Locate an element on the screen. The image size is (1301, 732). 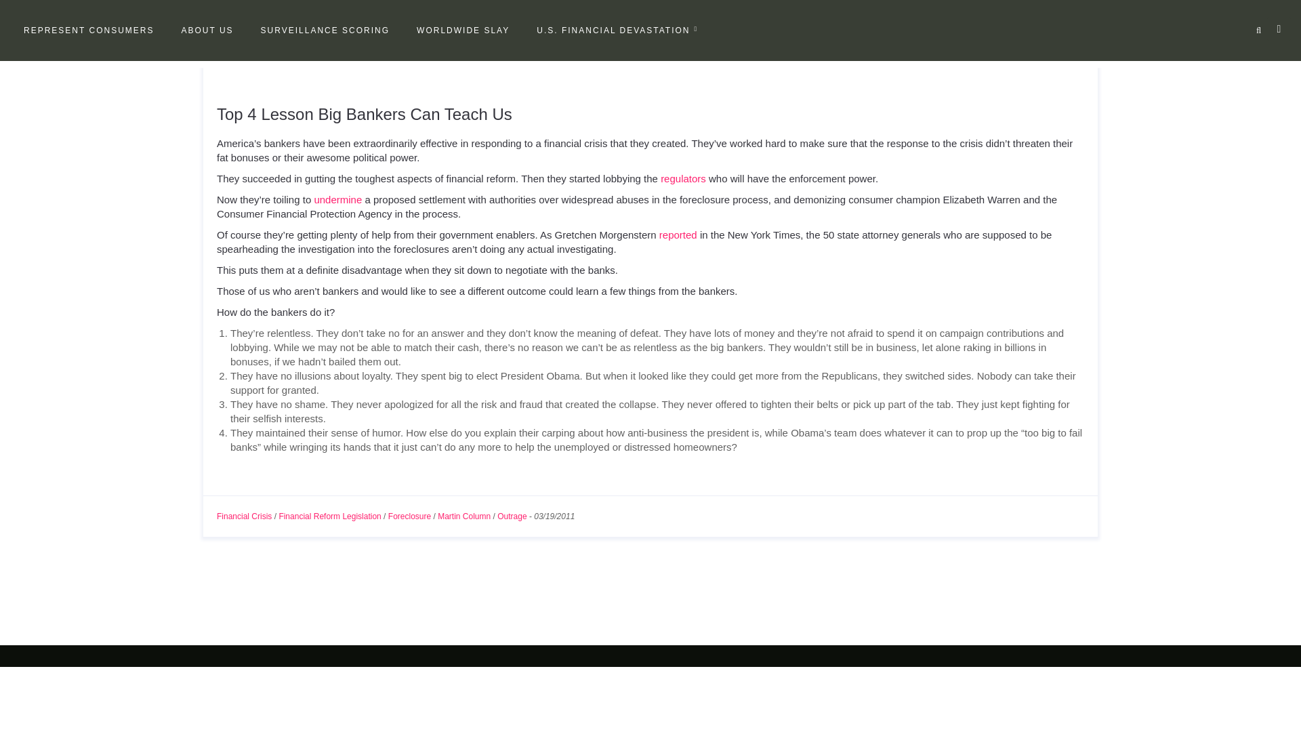
ABOUT US is located at coordinates (207, 30).